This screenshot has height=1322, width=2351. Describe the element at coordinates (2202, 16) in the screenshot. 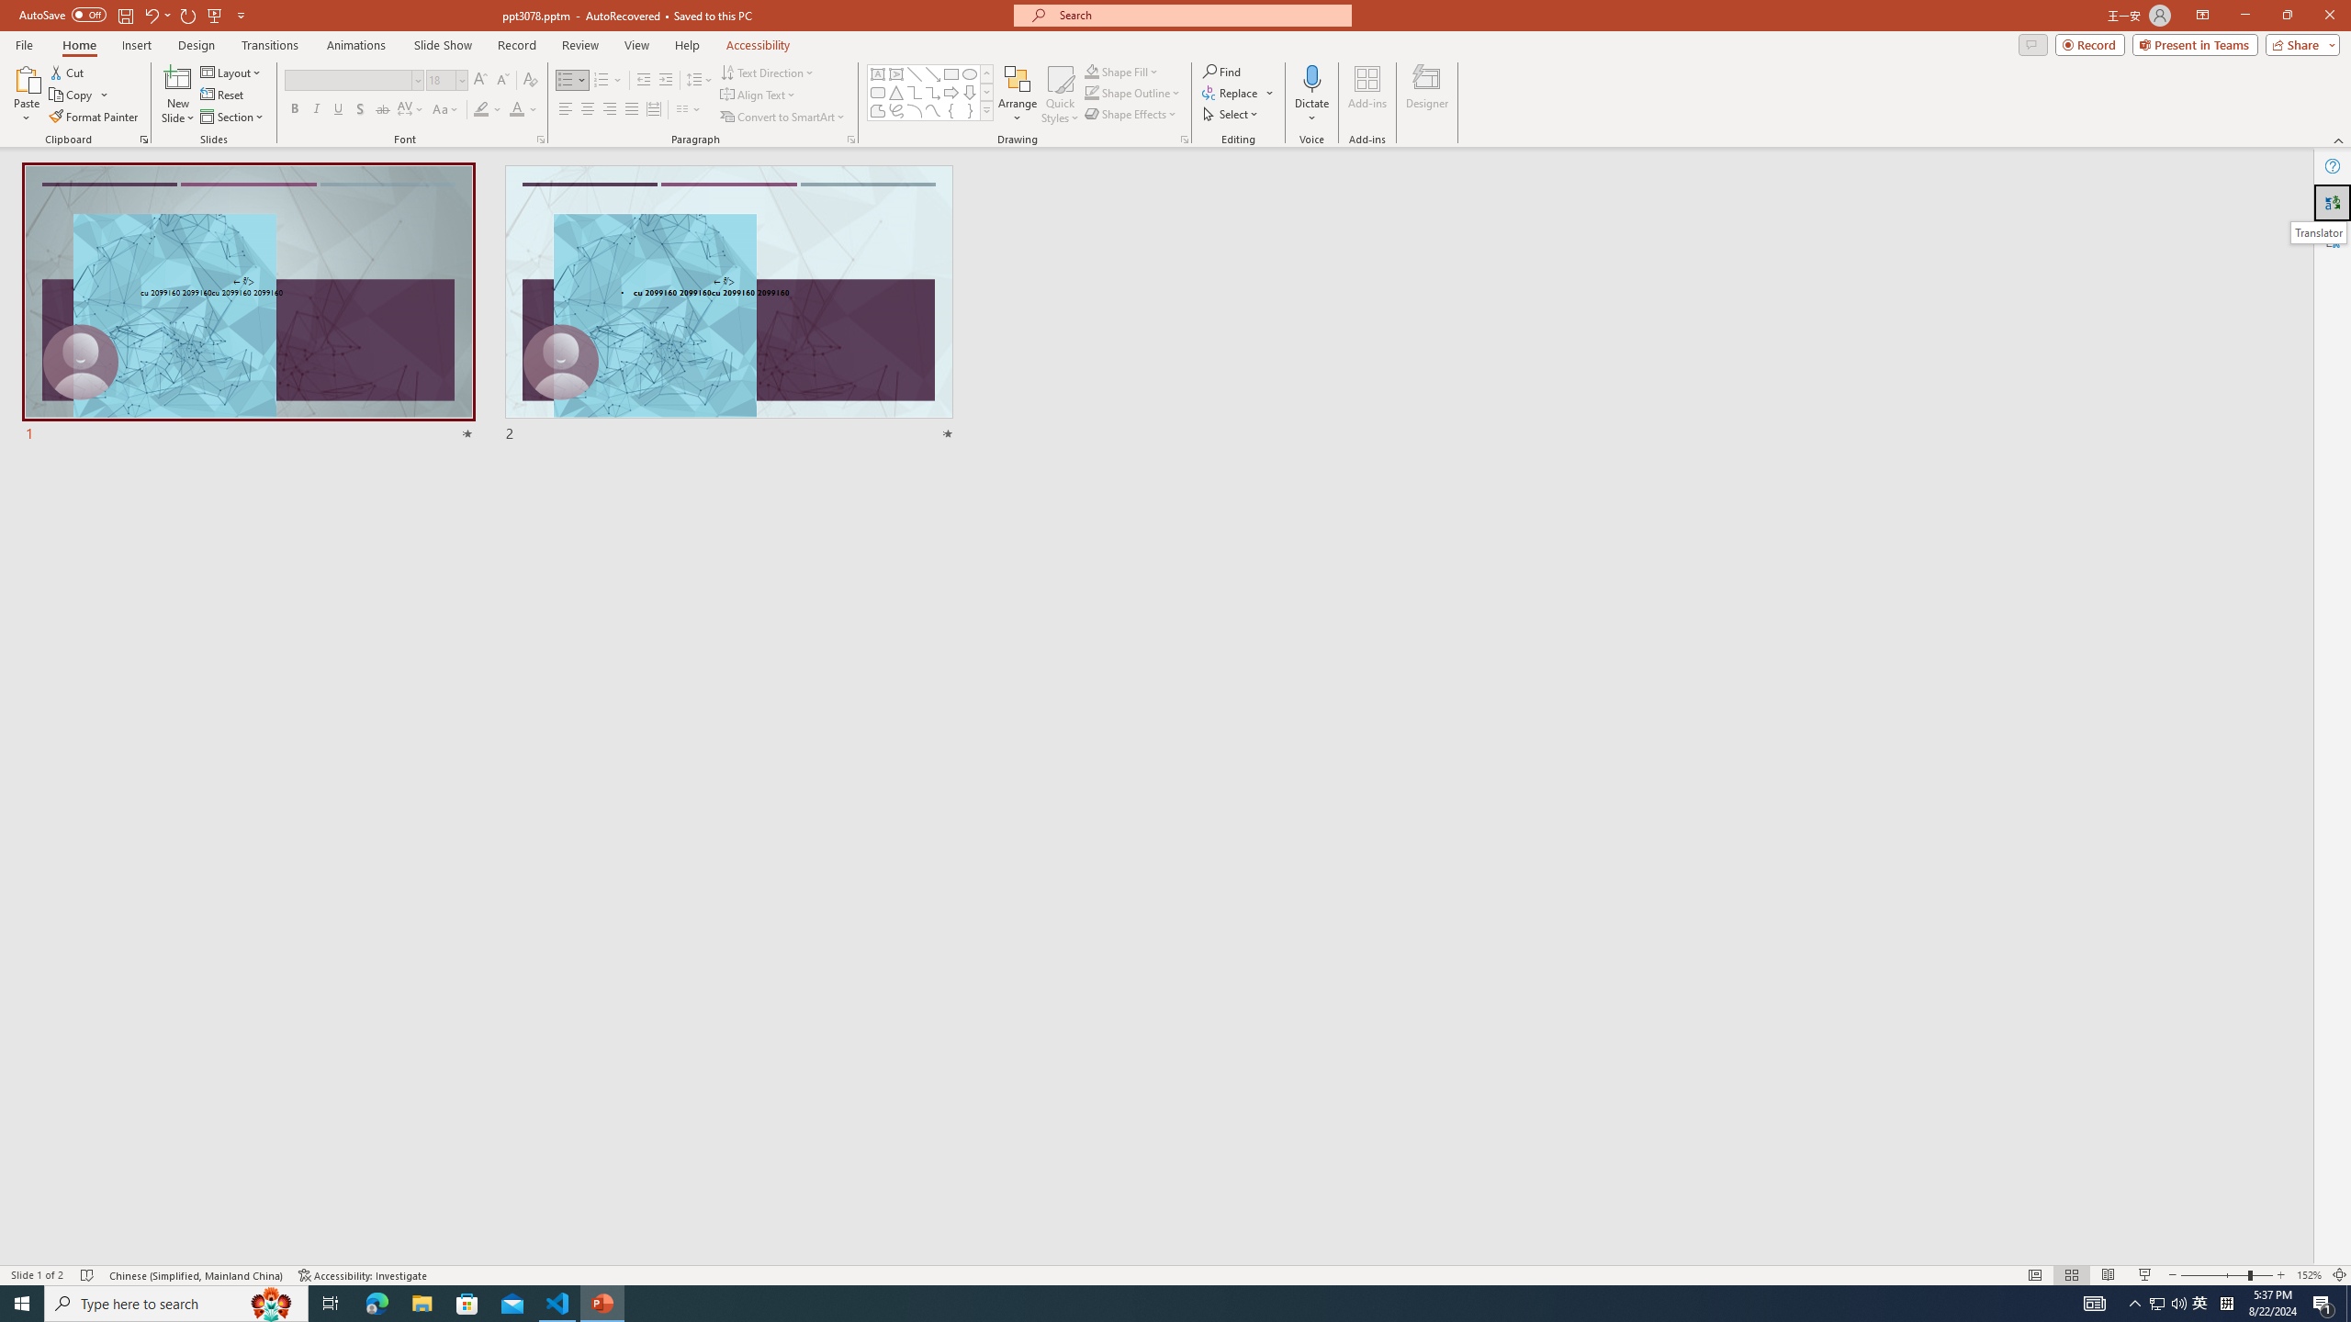

I see `Ribbon Display Options` at that location.